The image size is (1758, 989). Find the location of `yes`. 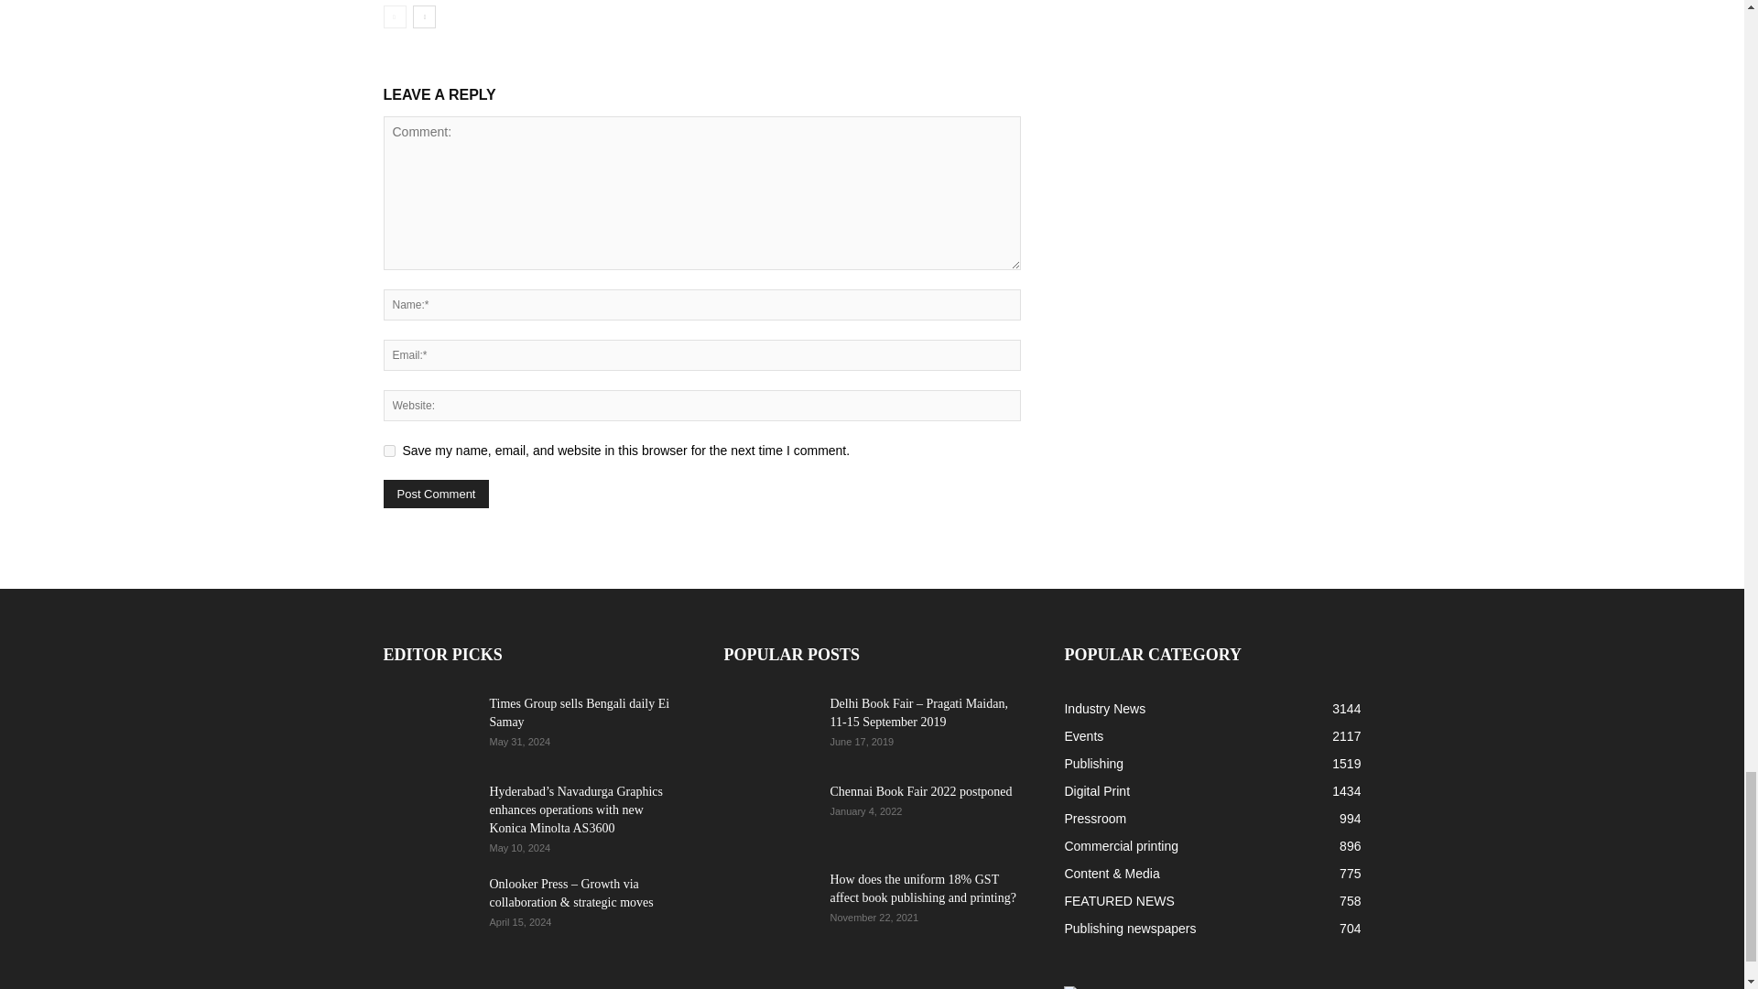

yes is located at coordinates (388, 451).